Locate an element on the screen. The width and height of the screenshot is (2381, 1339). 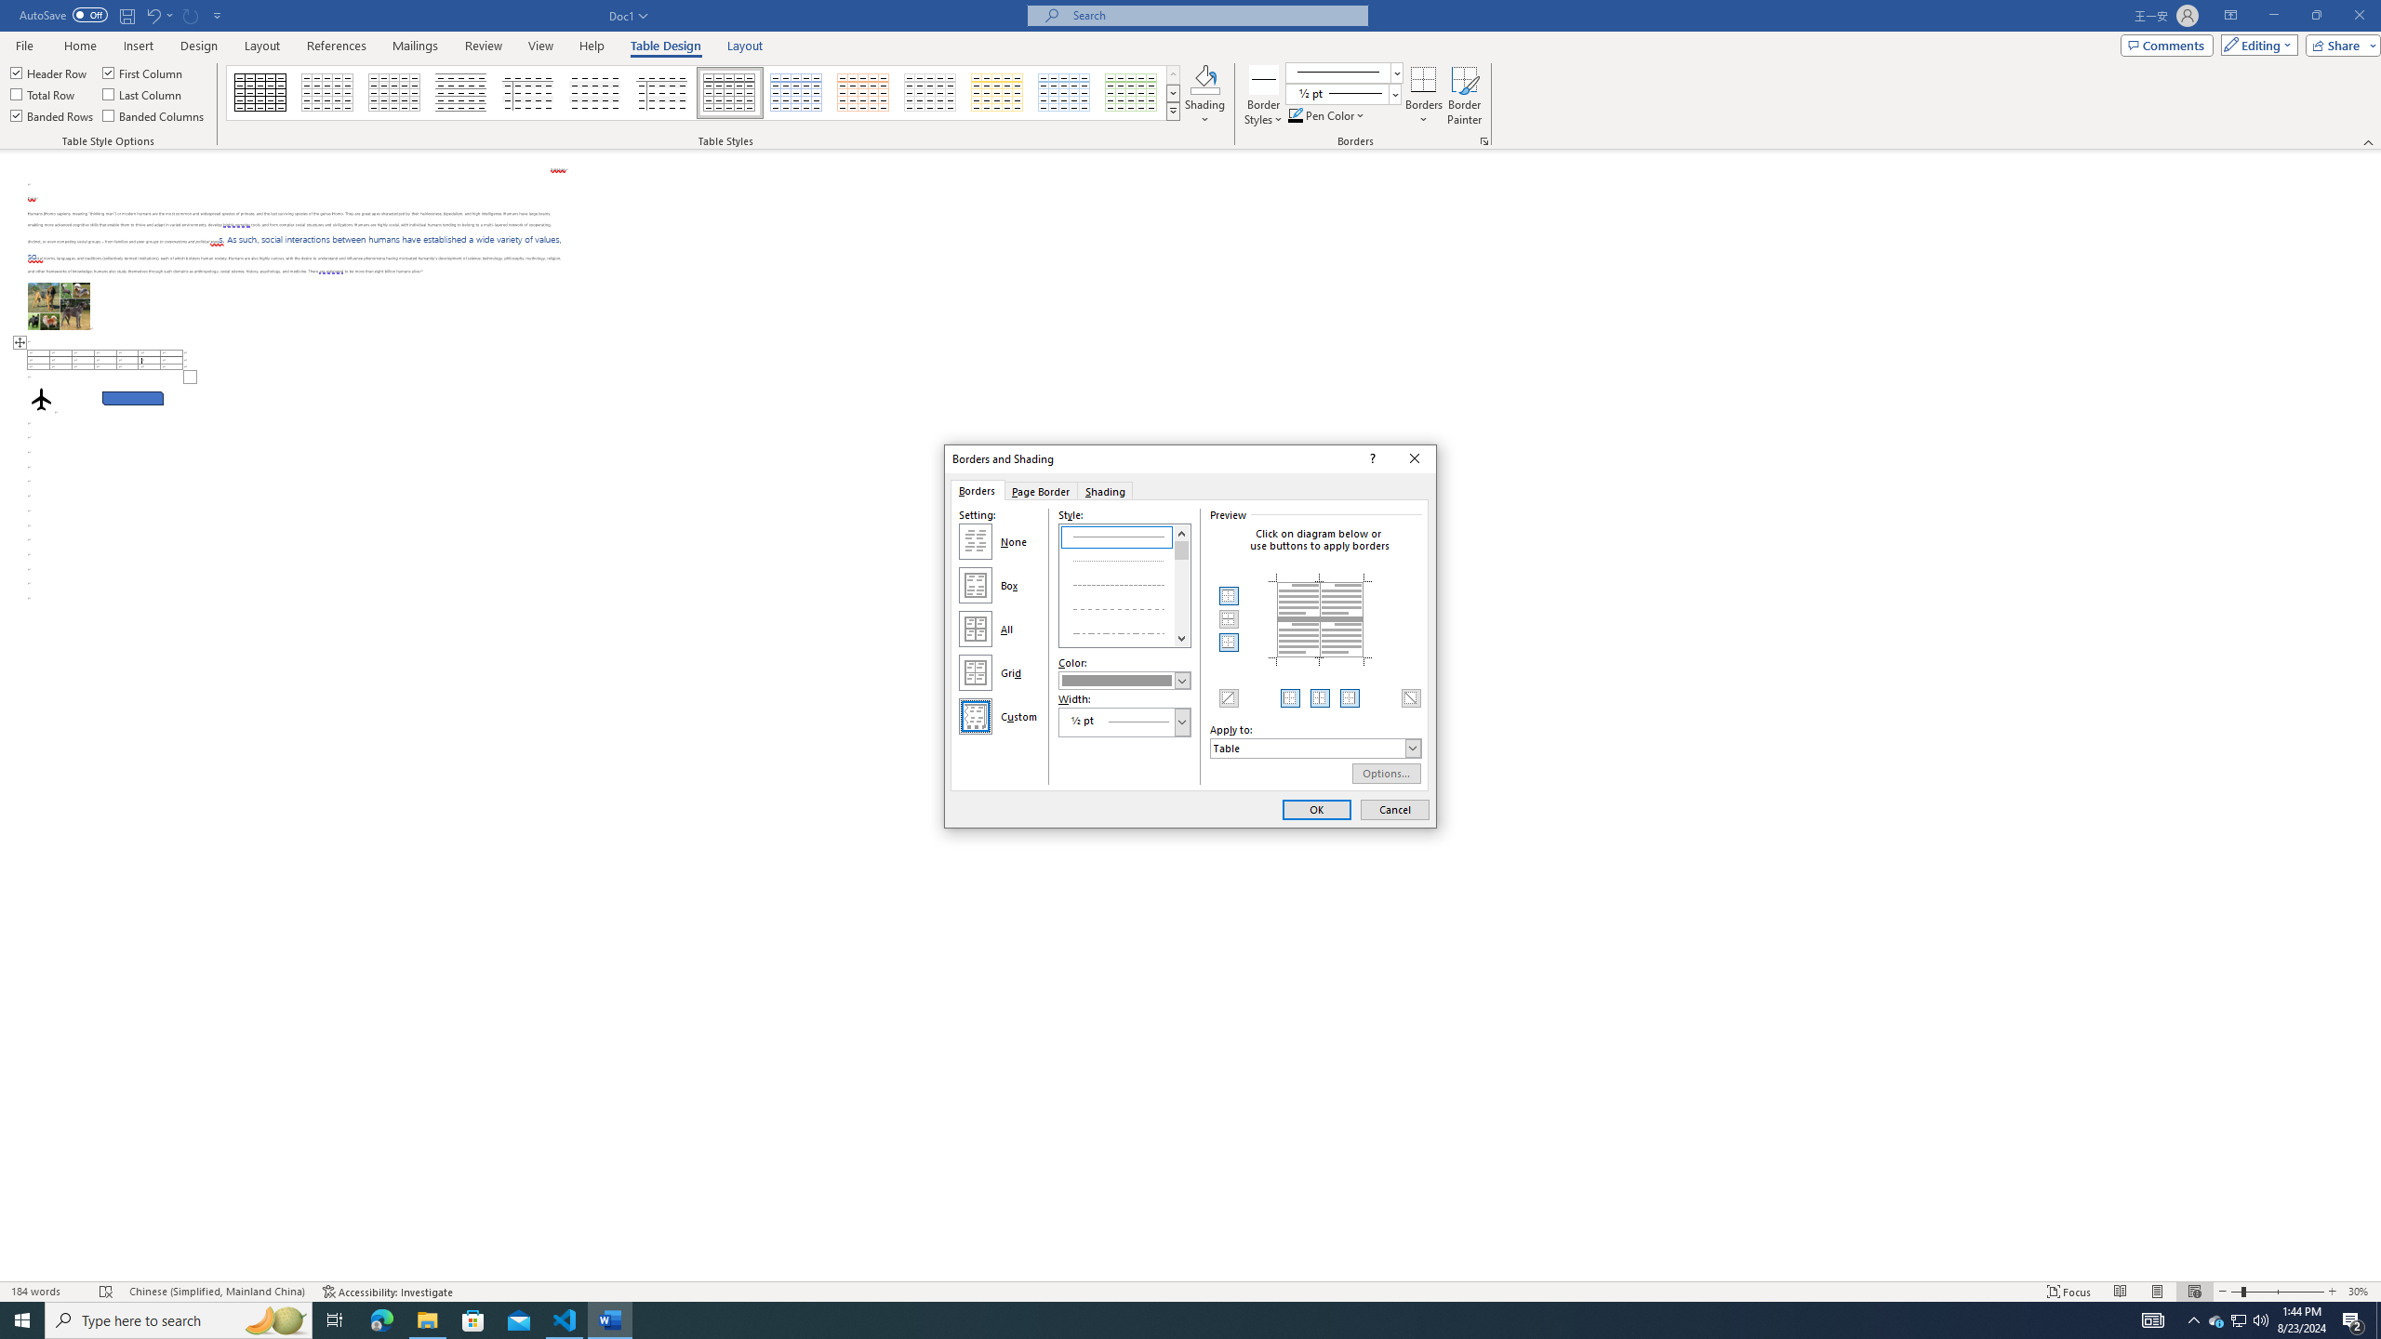
Collapse the Ribbon is located at coordinates (2369, 141).